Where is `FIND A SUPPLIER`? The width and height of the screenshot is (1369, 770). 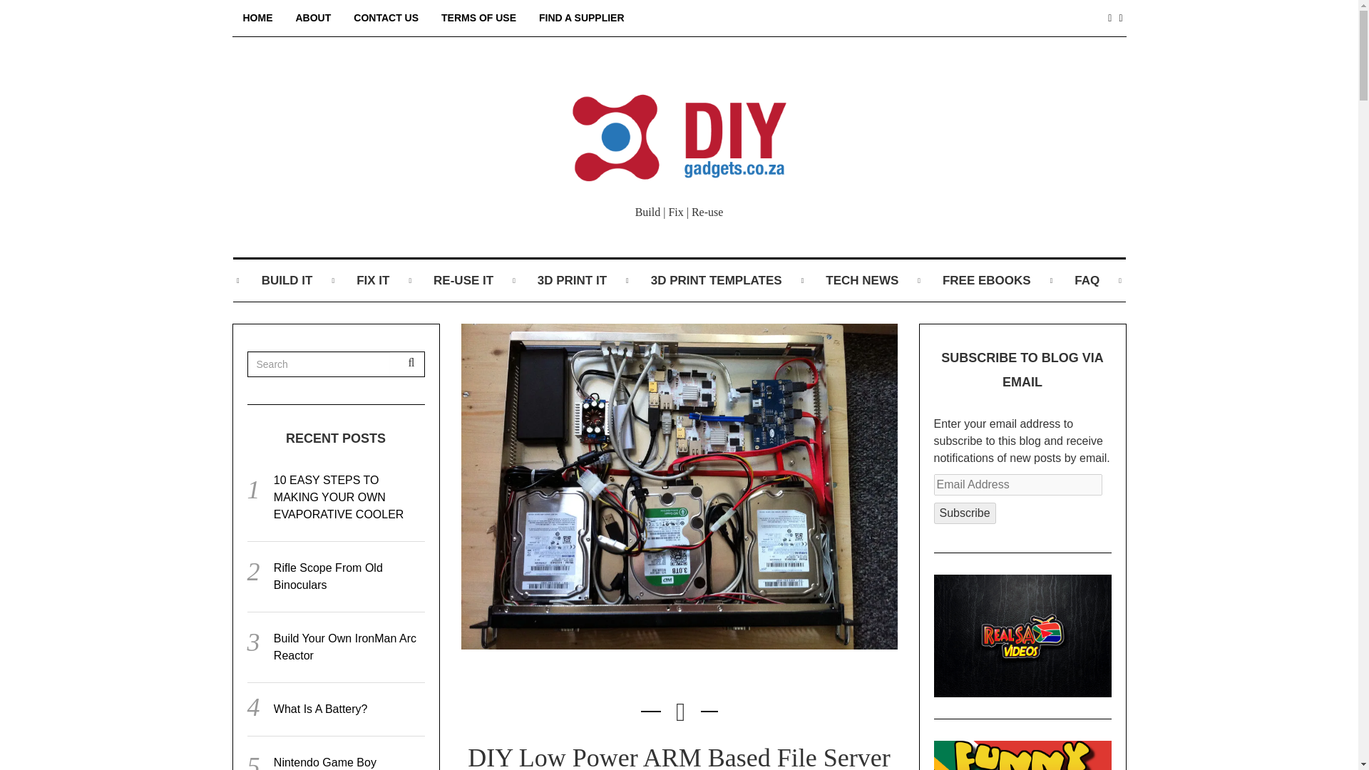
FIND A SUPPLIER is located at coordinates (582, 18).